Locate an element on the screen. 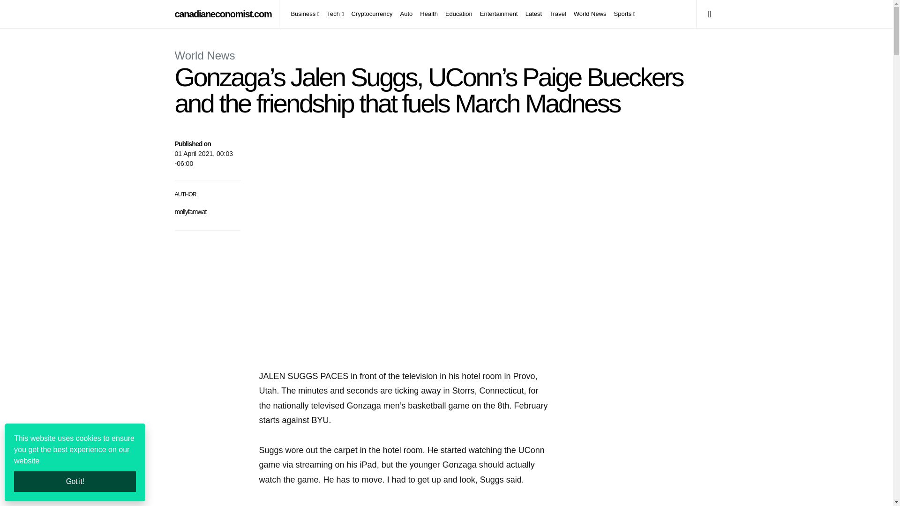  World News is located at coordinates (590, 14).